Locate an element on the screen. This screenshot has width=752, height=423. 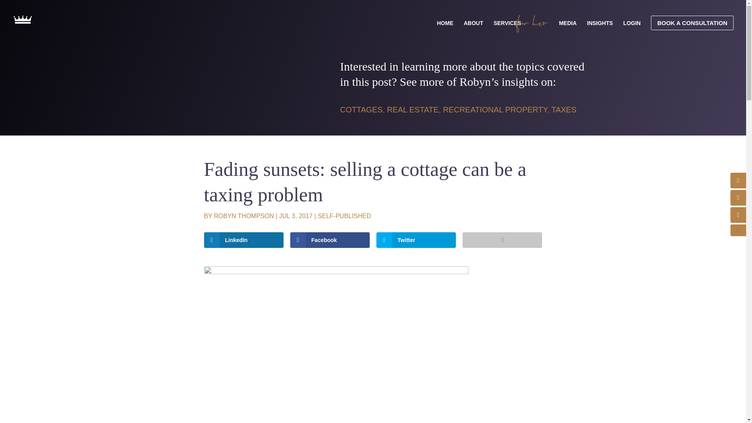
INSIGHTS is located at coordinates (600, 27).